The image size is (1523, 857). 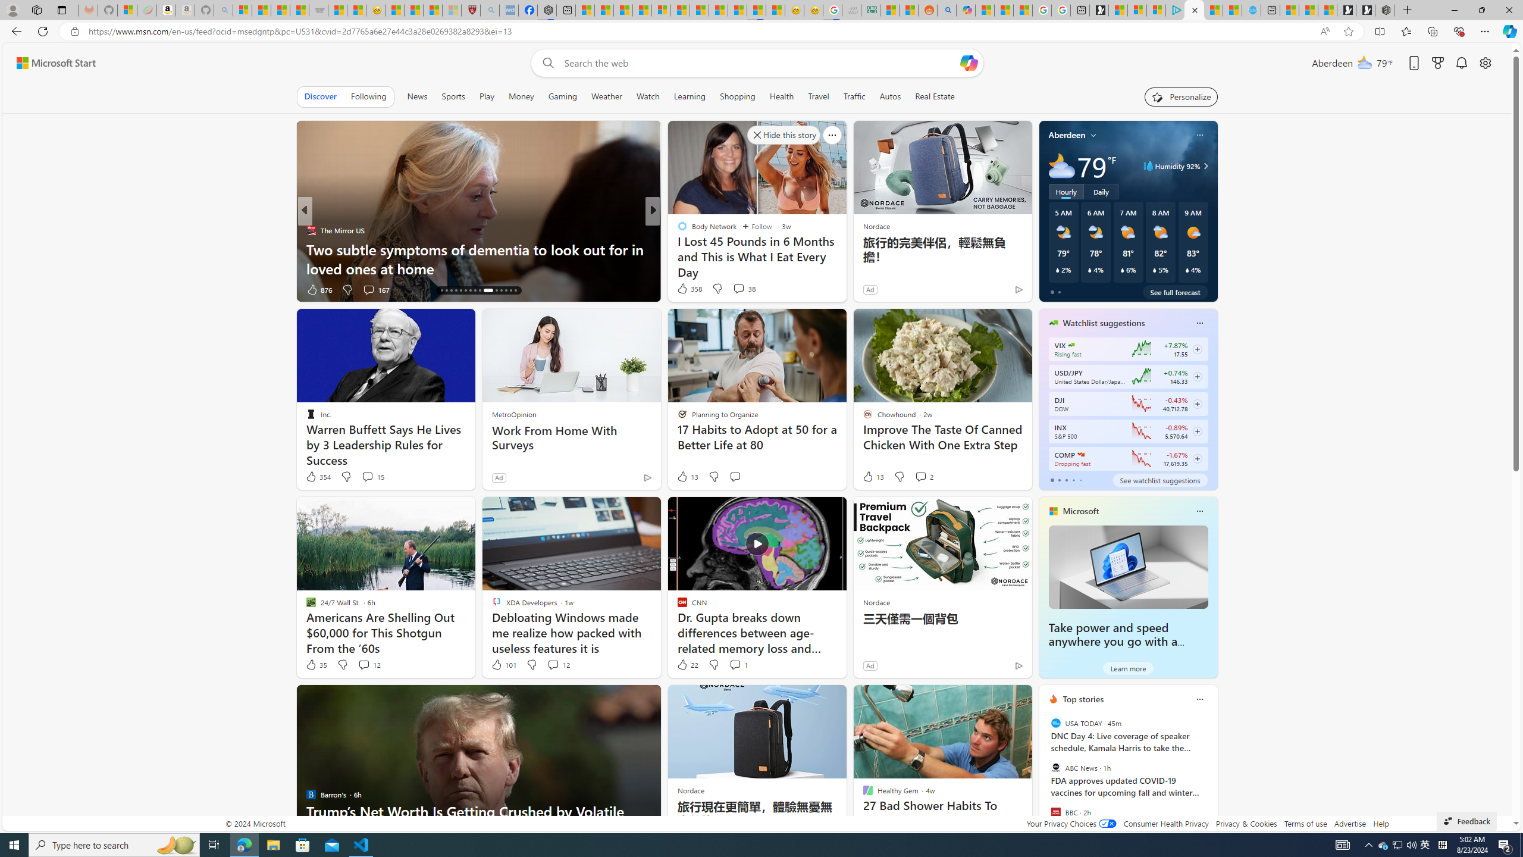 I want to click on Hourly, so click(x=1066, y=192).